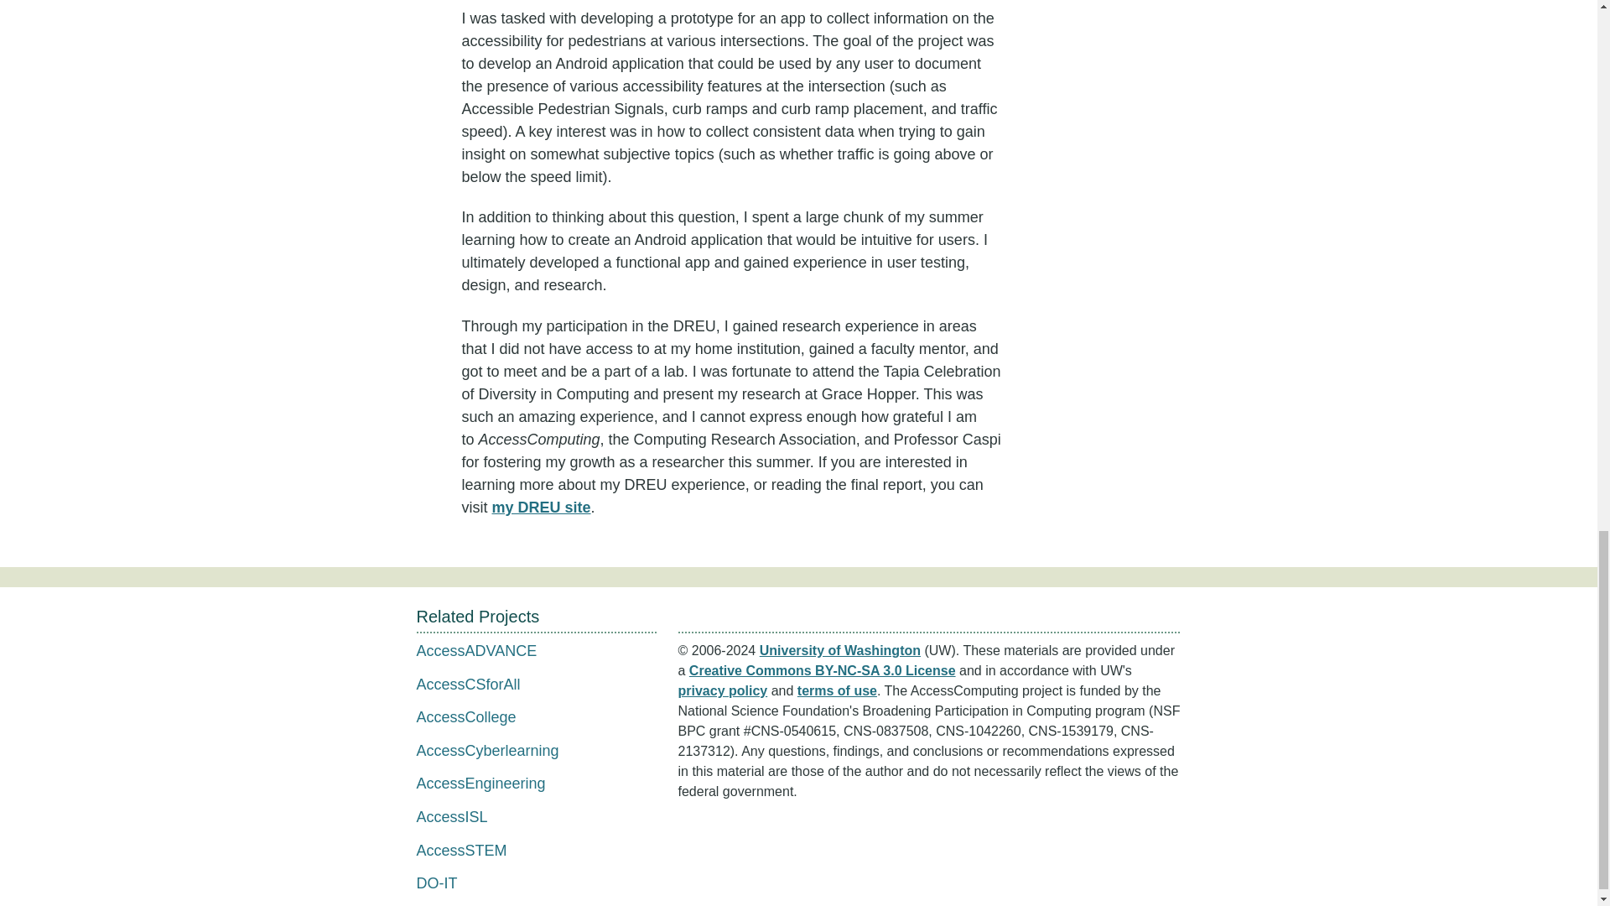  I want to click on AccessISL, so click(451, 817).